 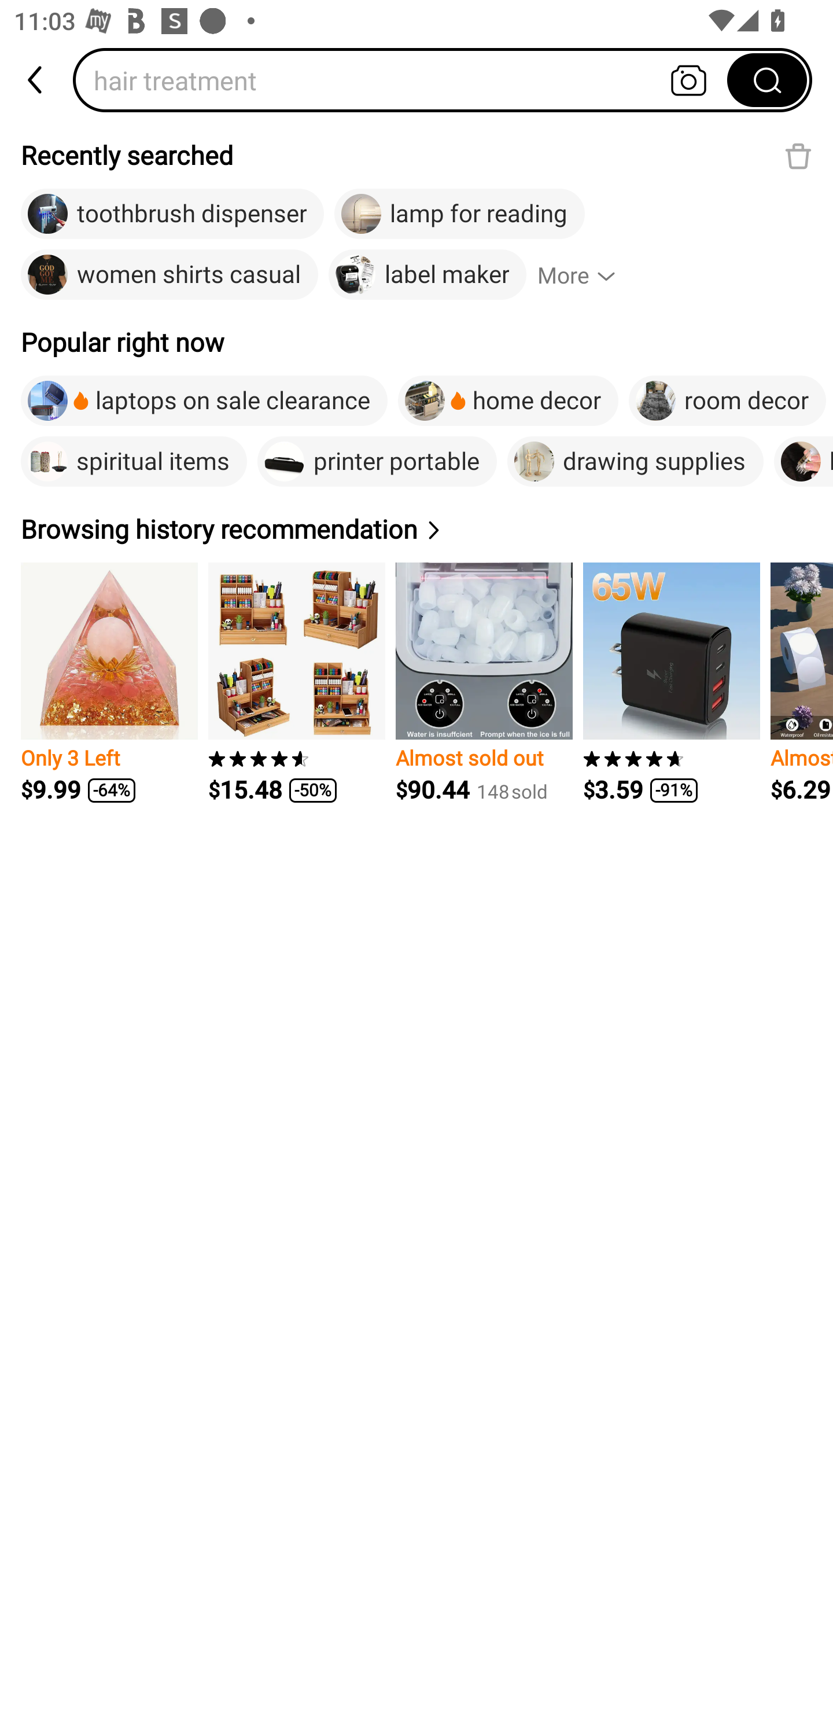 What do you see at coordinates (204, 400) in the screenshot?
I see `laptops on sale clearance` at bounding box center [204, 400].